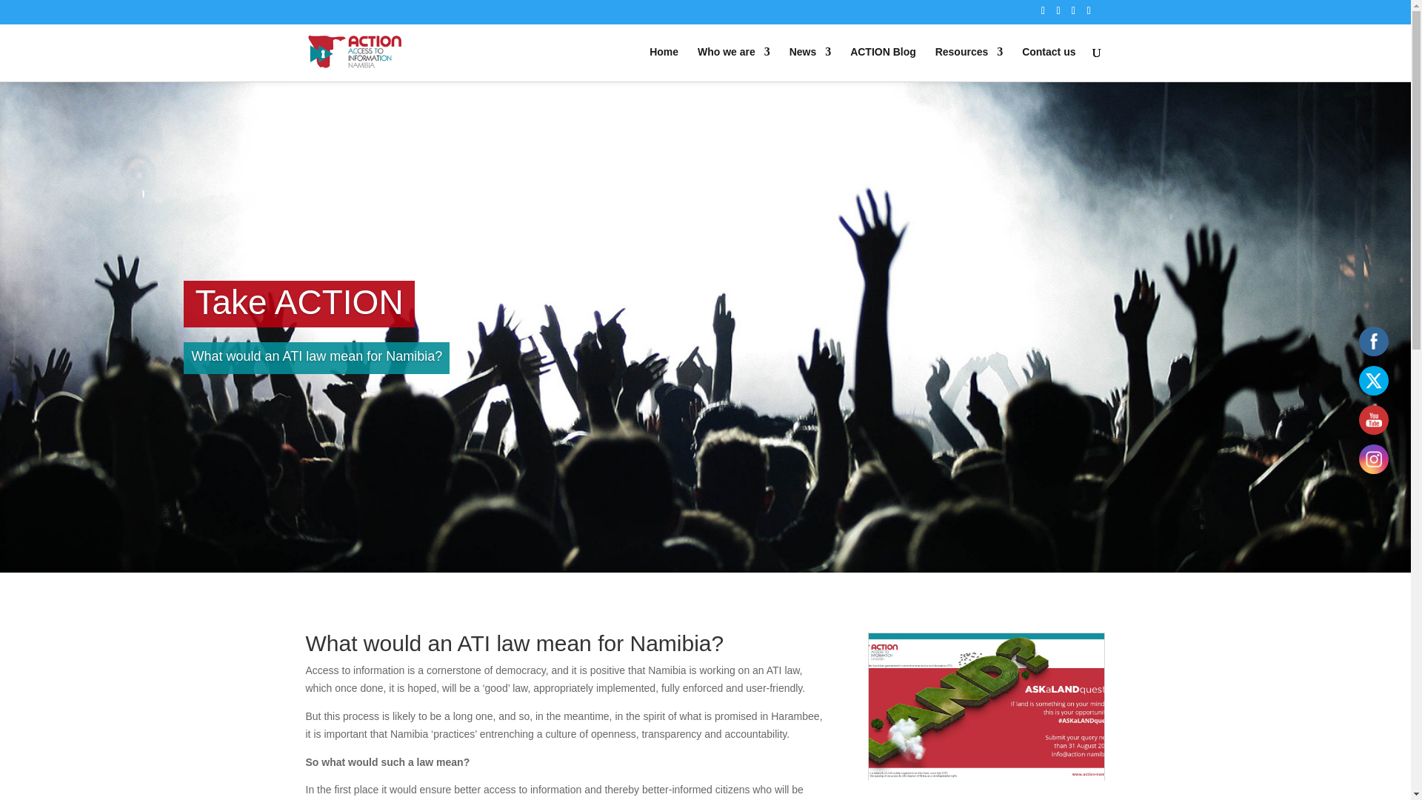 The width and height of the screenshot is (1422, 800). I want to click on Resources, so click(969, 64).